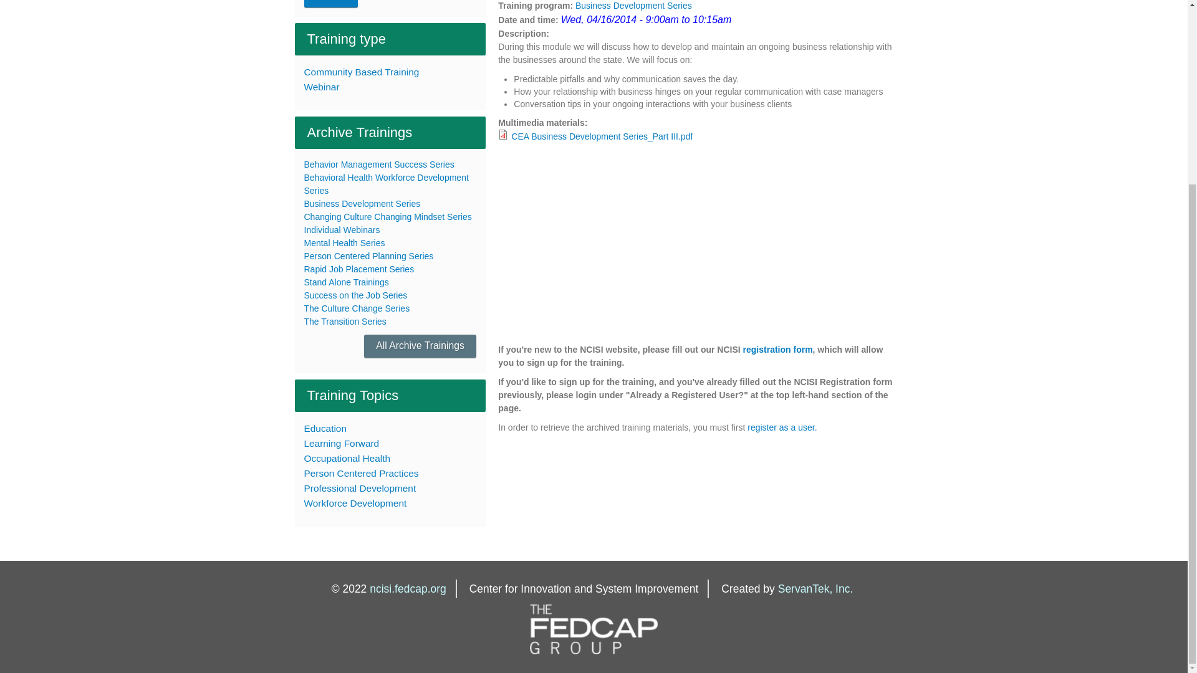  Describe the element at coordinates (342, 229) in the screenshot. I see `Individual Webinars` at that location.